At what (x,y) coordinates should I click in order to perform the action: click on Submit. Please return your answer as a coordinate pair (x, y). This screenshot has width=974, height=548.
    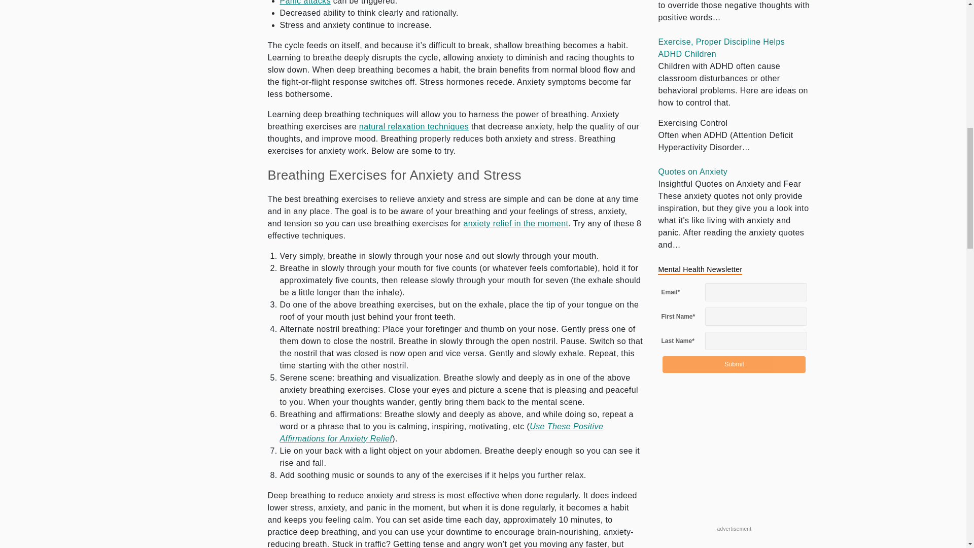
    Looking at the image, I should click on (734, 364).